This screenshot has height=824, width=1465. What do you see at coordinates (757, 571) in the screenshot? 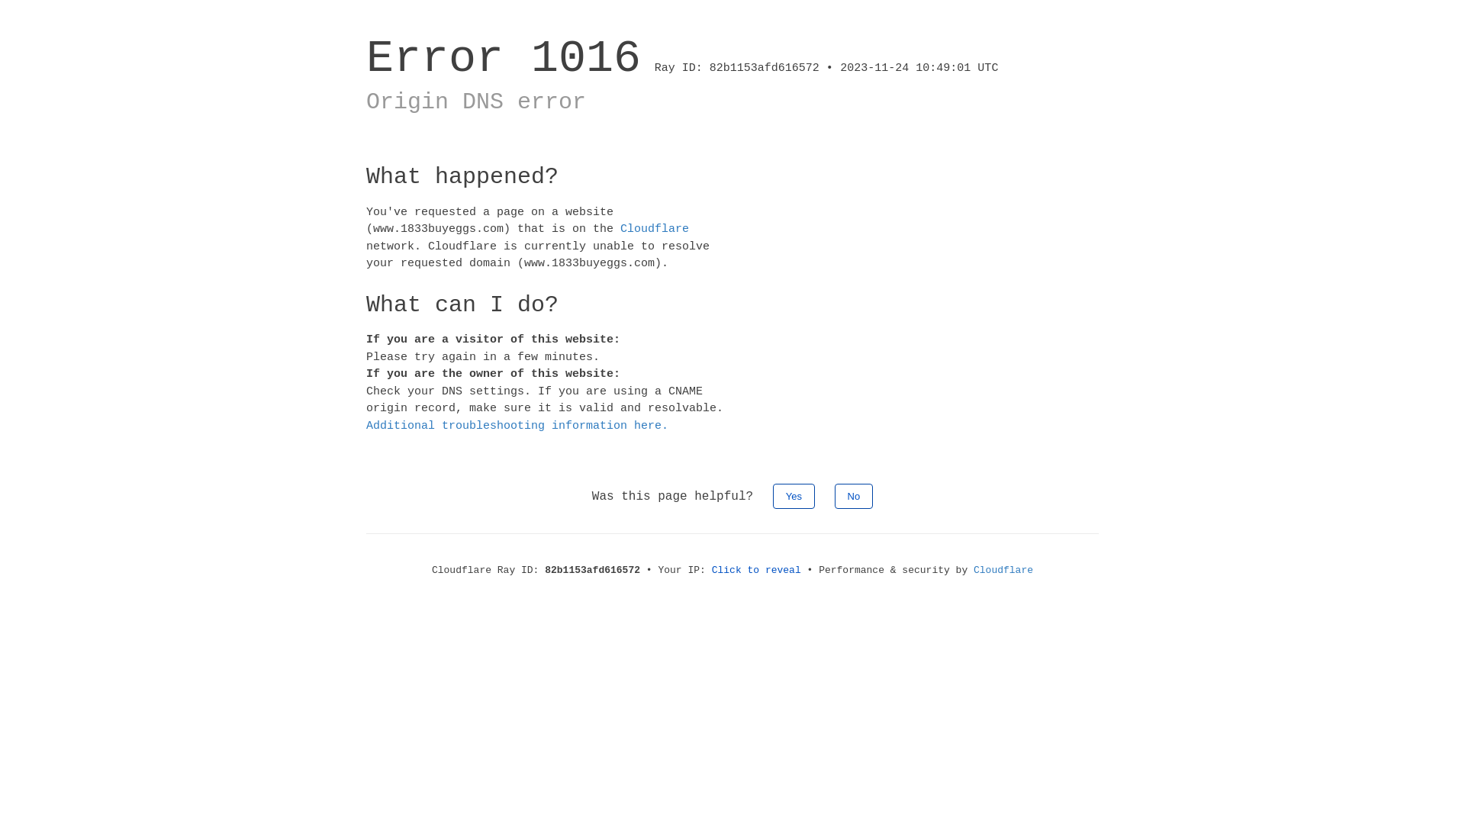
I see `Click to reveal` at bounding box center [757, 571].